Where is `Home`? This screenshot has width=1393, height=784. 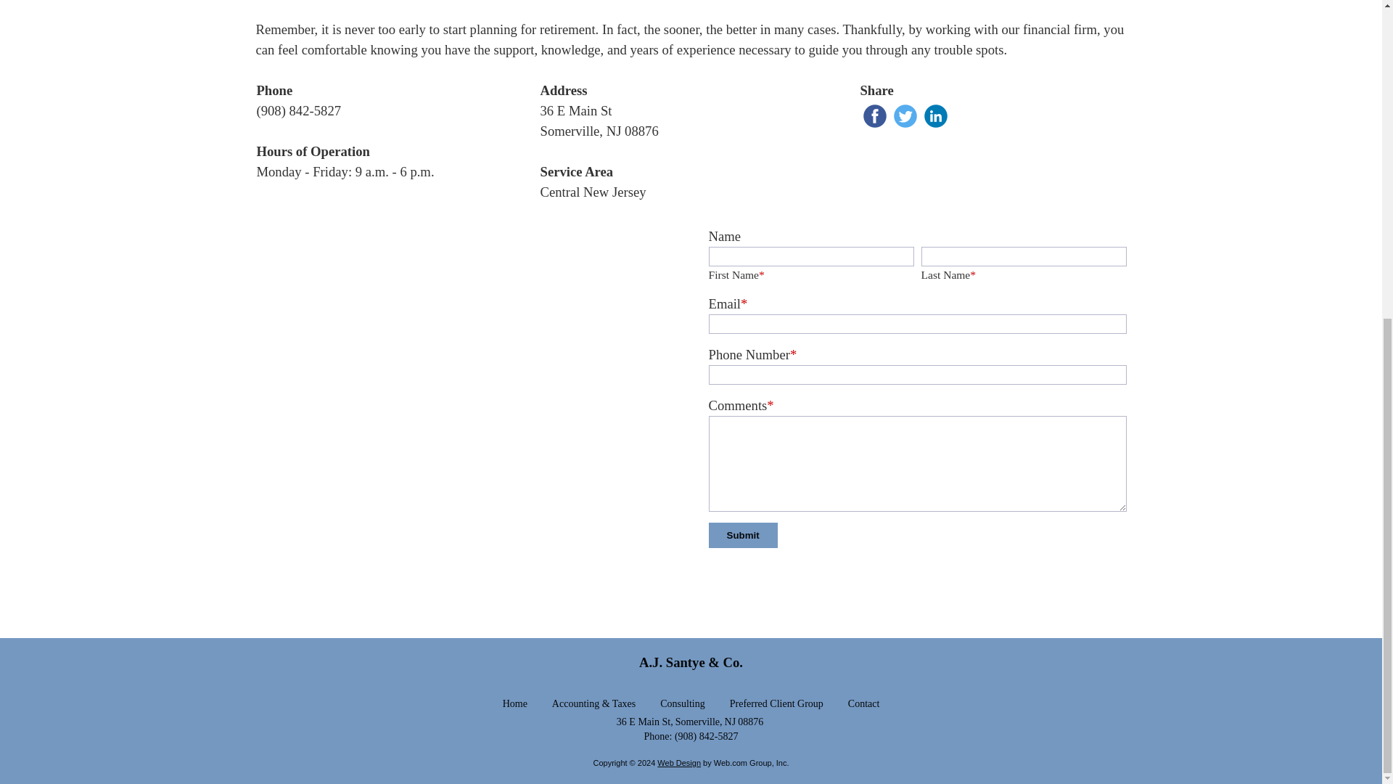
Home is located at coordinates (515, 703).